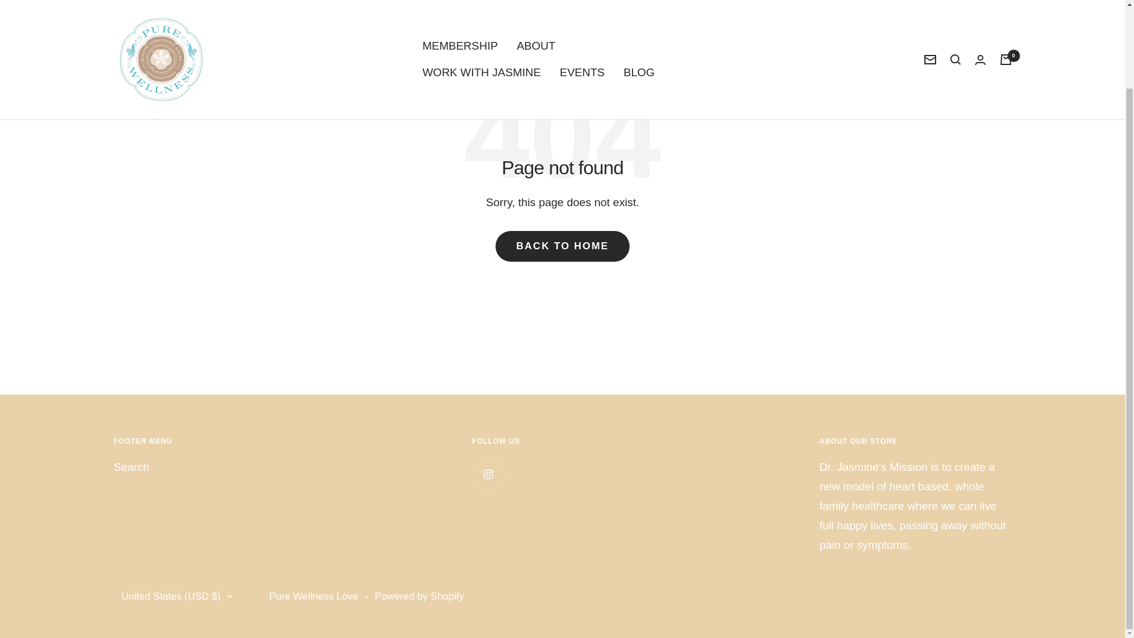 The height and width of the screenshot is (638, 1134). I want to click on AT, so click(237, 591).